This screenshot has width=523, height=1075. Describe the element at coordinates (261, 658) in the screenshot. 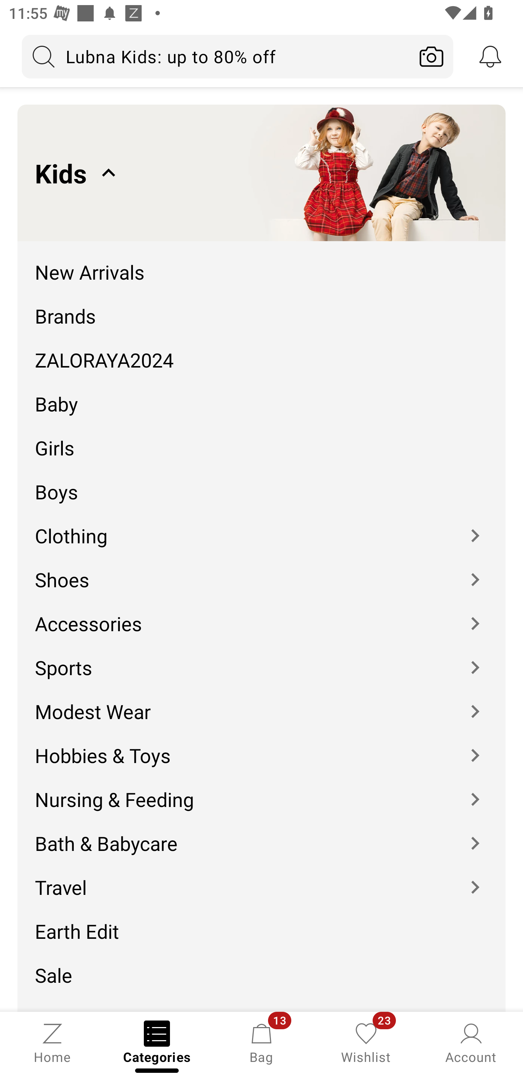

I see `Sports` at that location.